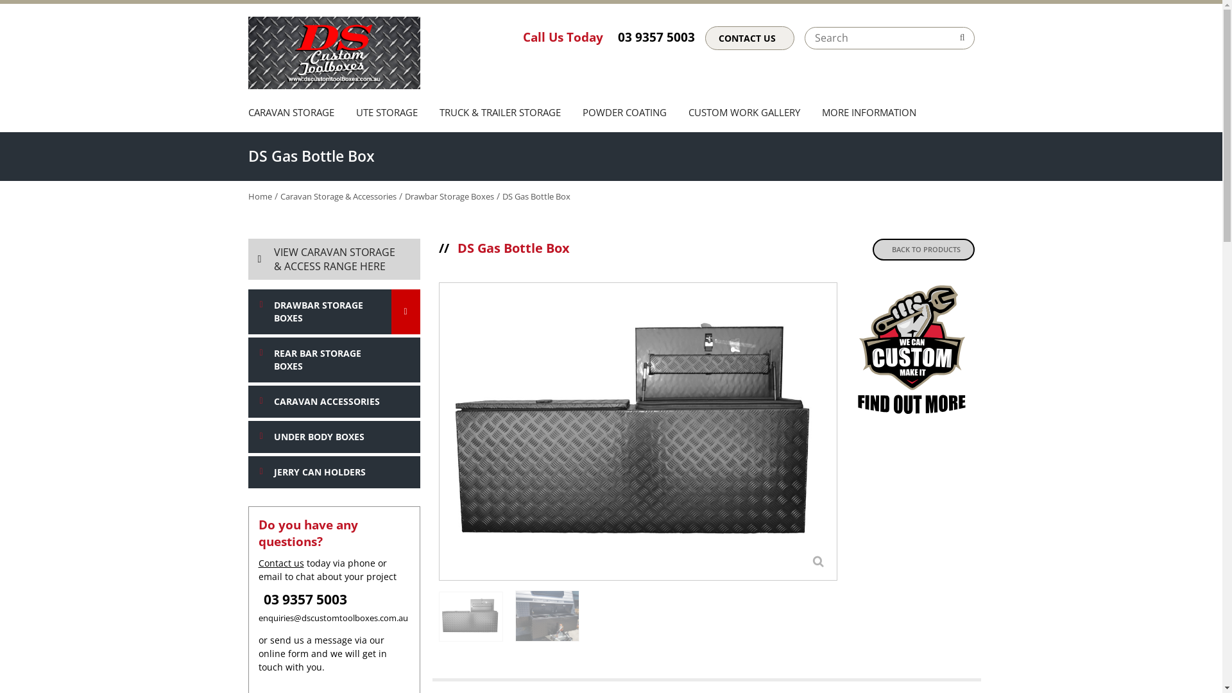 This screenshot has height=693, width=1232. Describe the element at coordinates (334, 312) in the screenshot. I see `DRAWBAR STORAGE BOXES` at that location.